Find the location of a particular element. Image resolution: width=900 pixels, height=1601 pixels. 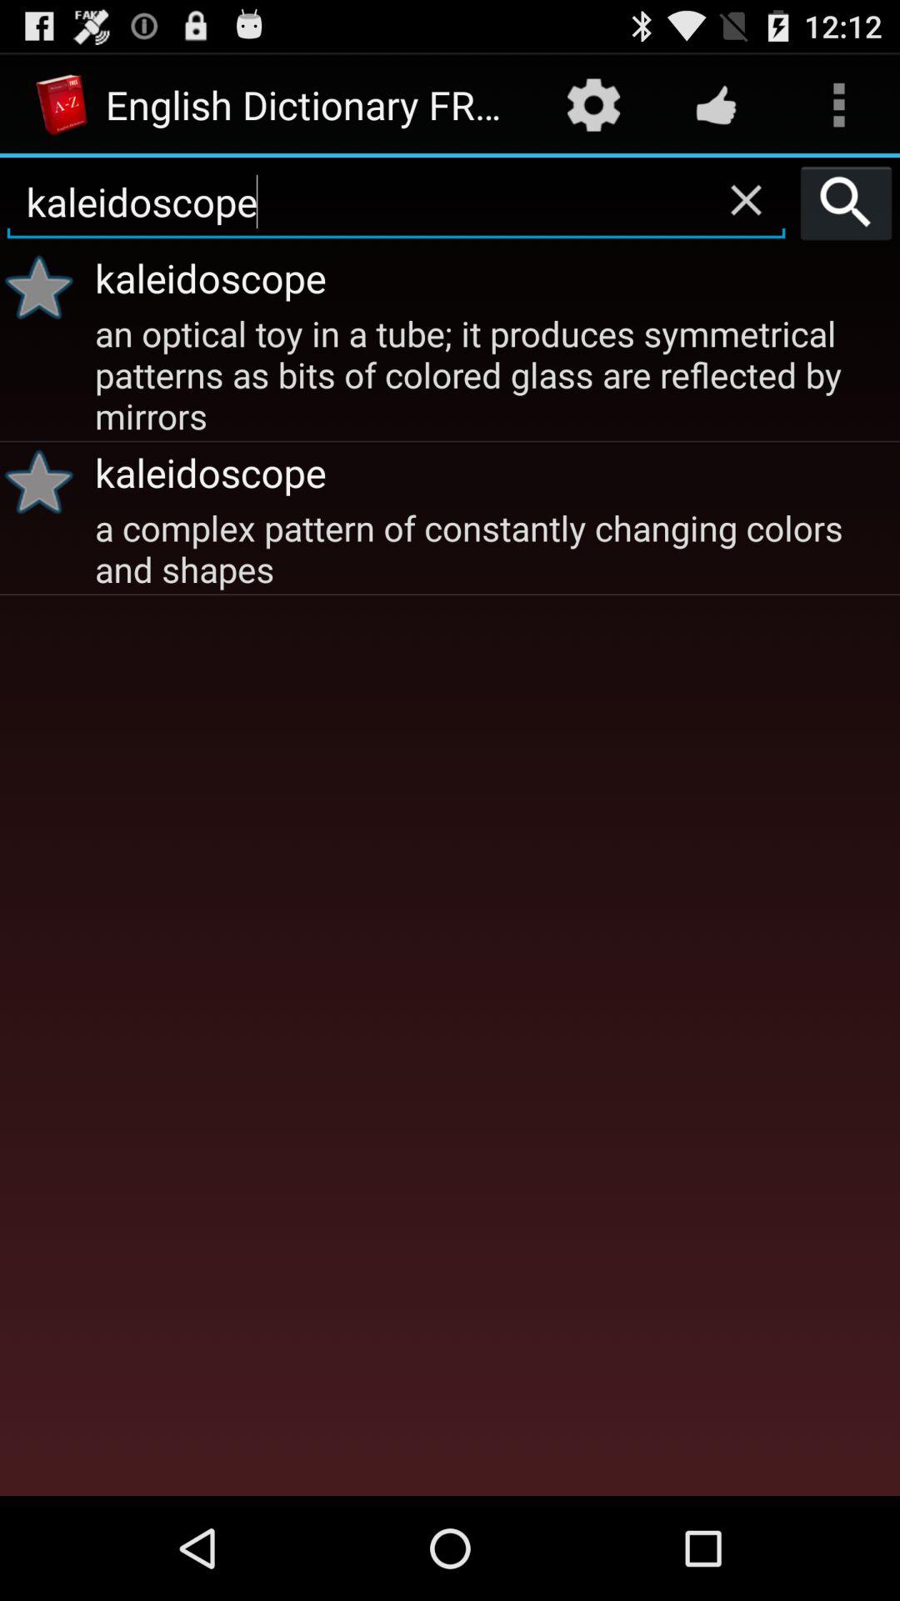

turn on the item next to the kaleidoscope app is located at coordinates (45, 287).